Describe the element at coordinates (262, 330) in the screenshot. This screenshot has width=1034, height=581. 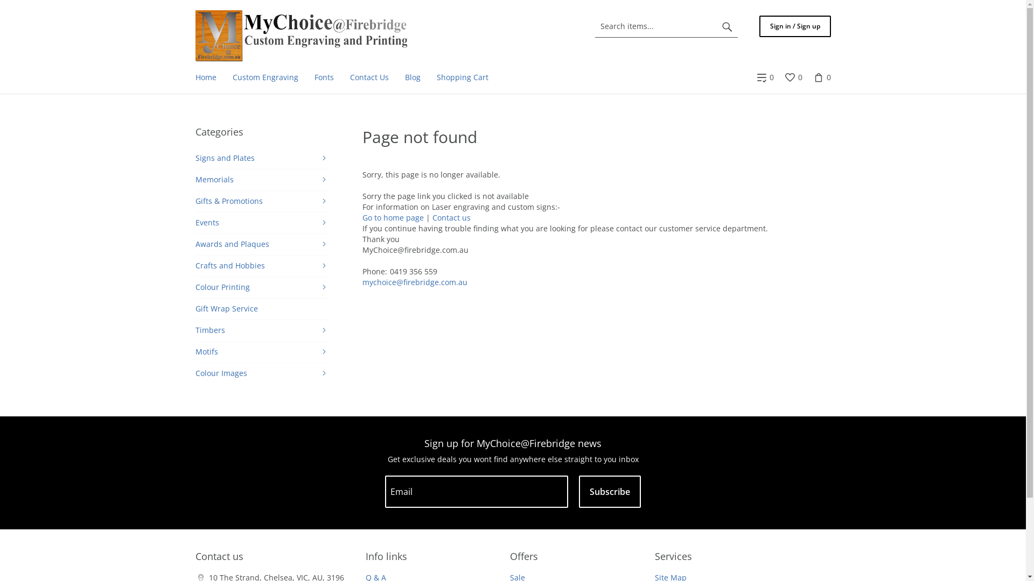
I see `Timbers` at that location.